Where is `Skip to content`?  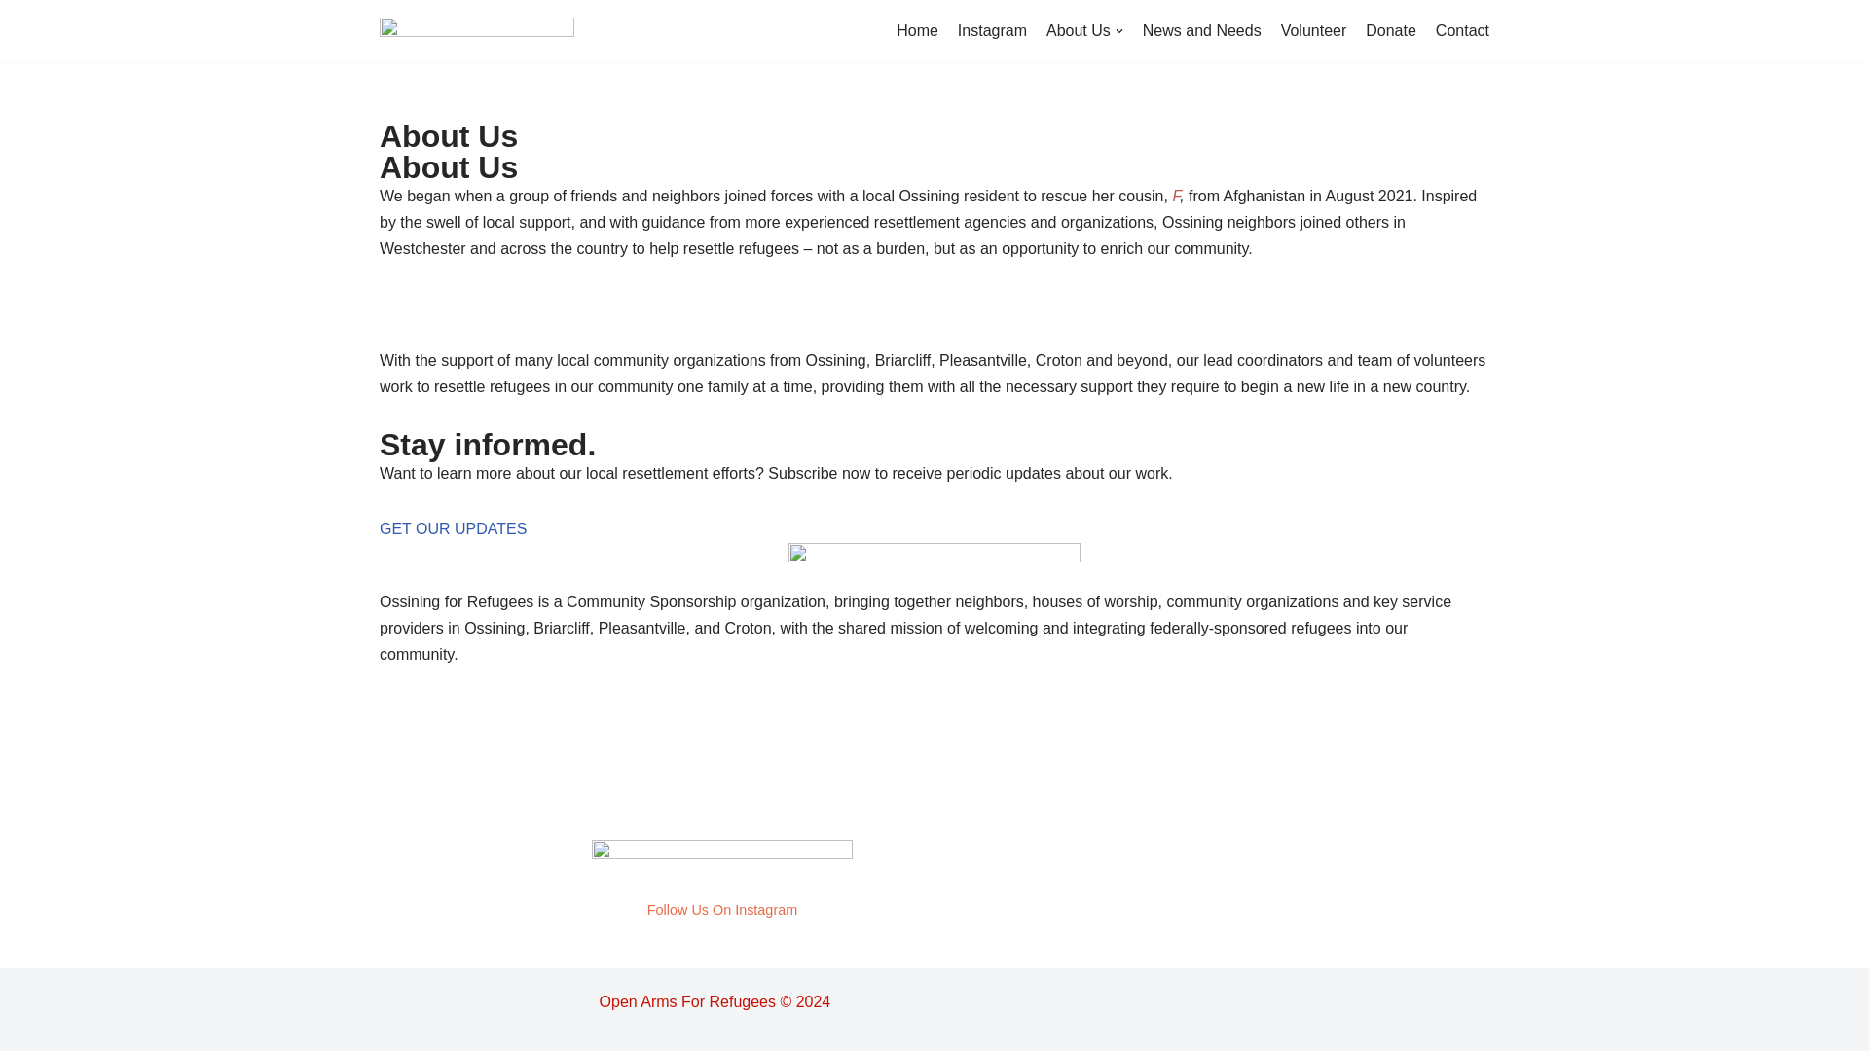
Skip to content is located at coordinates (15, 41).